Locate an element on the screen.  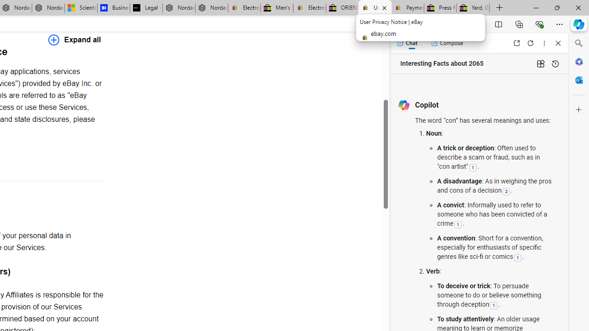
Enter Immersive Reader (F9) is located at coordinates (456, 24).